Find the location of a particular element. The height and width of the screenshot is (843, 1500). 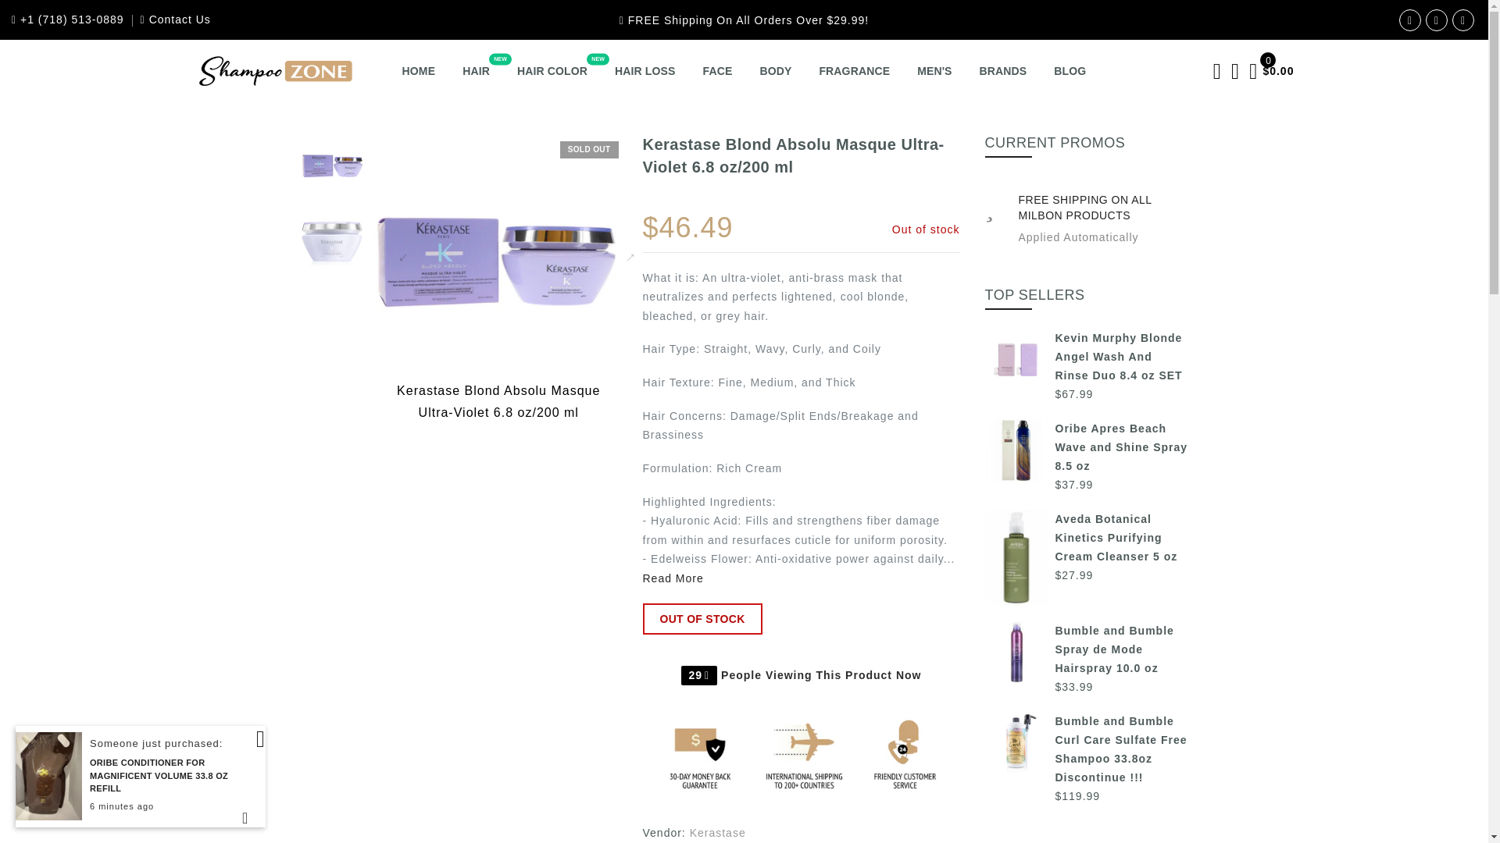

Oribe Apres Beach Wave and Shine Spray 8.5 oz is located at coordinates (1086, 446).